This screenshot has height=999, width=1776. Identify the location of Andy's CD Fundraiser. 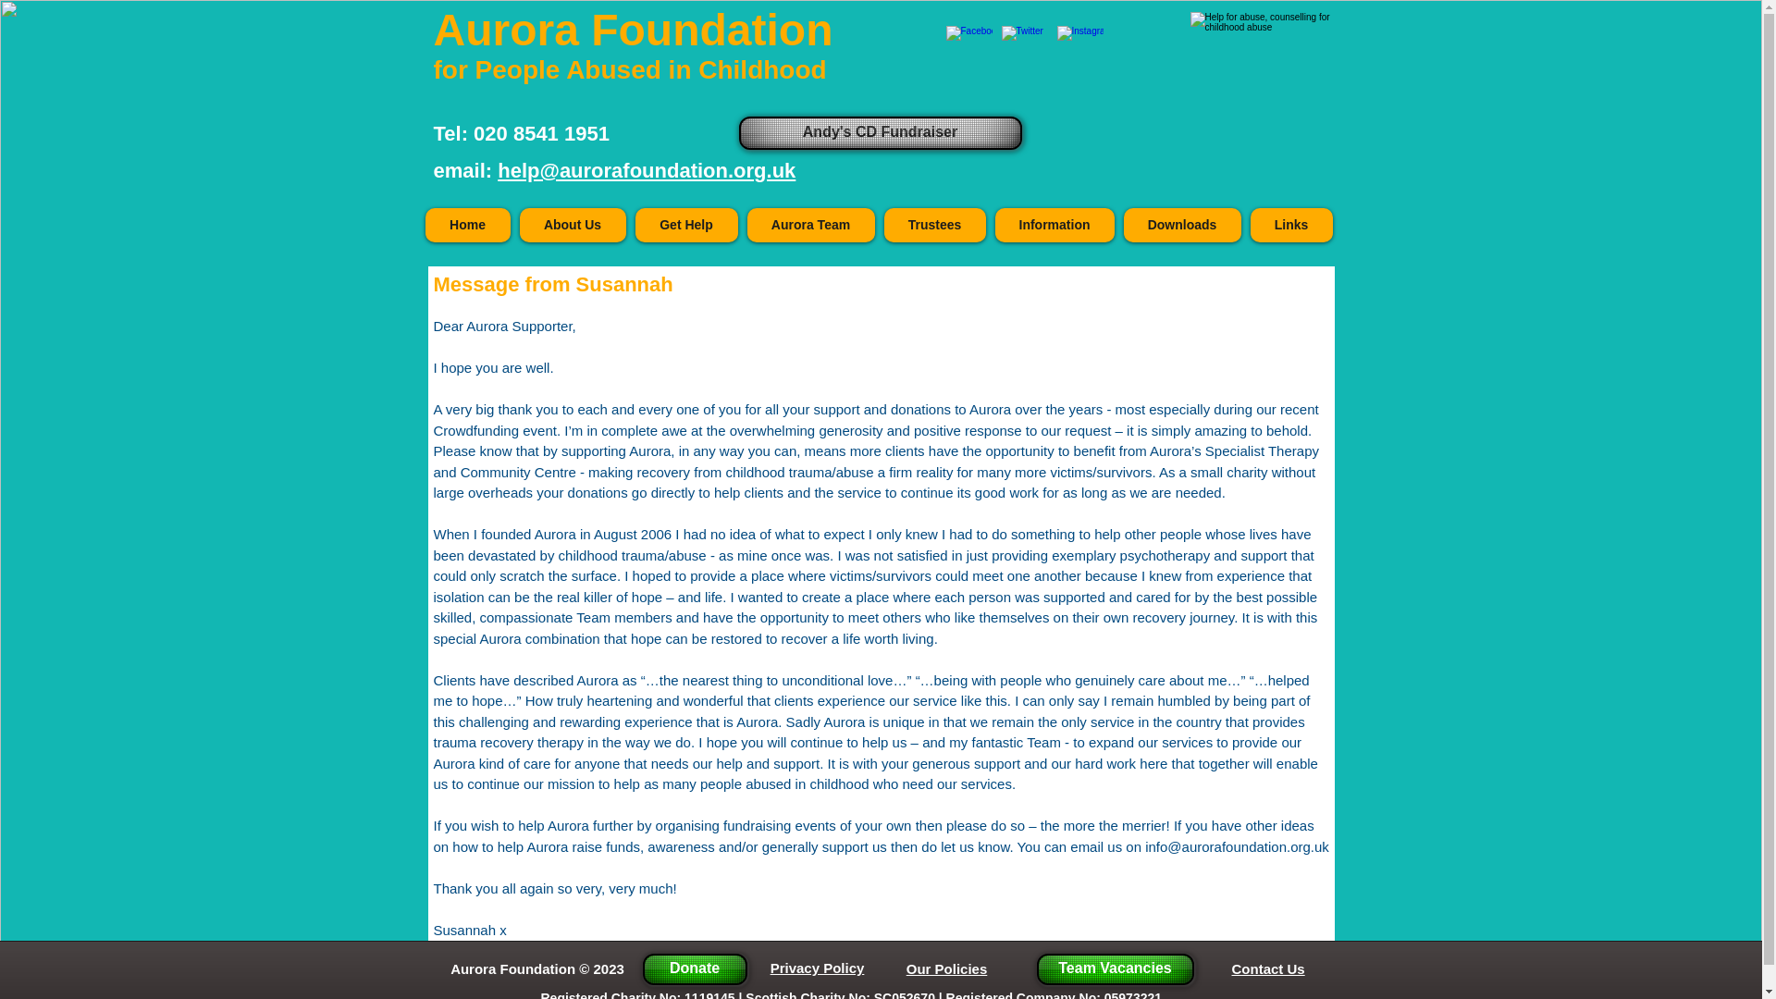
(880, 133).